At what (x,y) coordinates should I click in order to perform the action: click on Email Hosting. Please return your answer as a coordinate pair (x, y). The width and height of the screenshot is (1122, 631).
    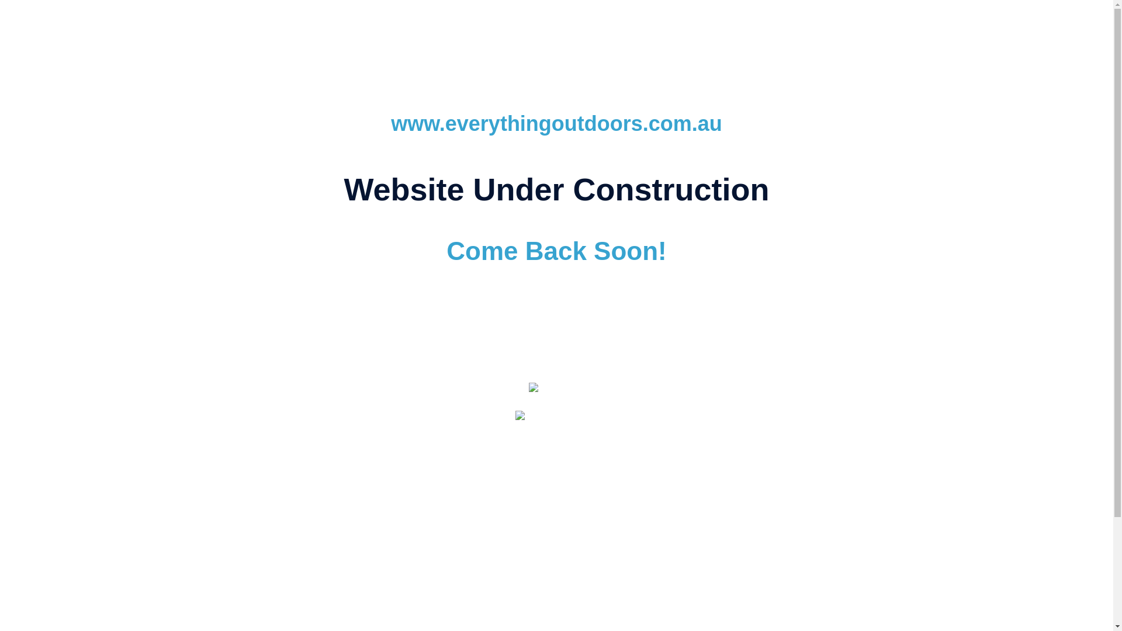
    Looking at the image, I should click on (548, 512).